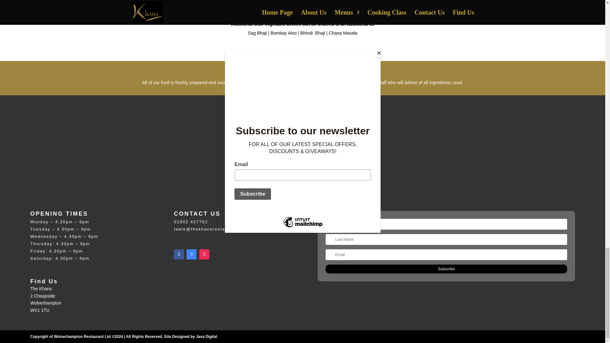 The height and width of the screenshot is (343, 610). I want to click on Follow on Facebook, so click(179, 254).